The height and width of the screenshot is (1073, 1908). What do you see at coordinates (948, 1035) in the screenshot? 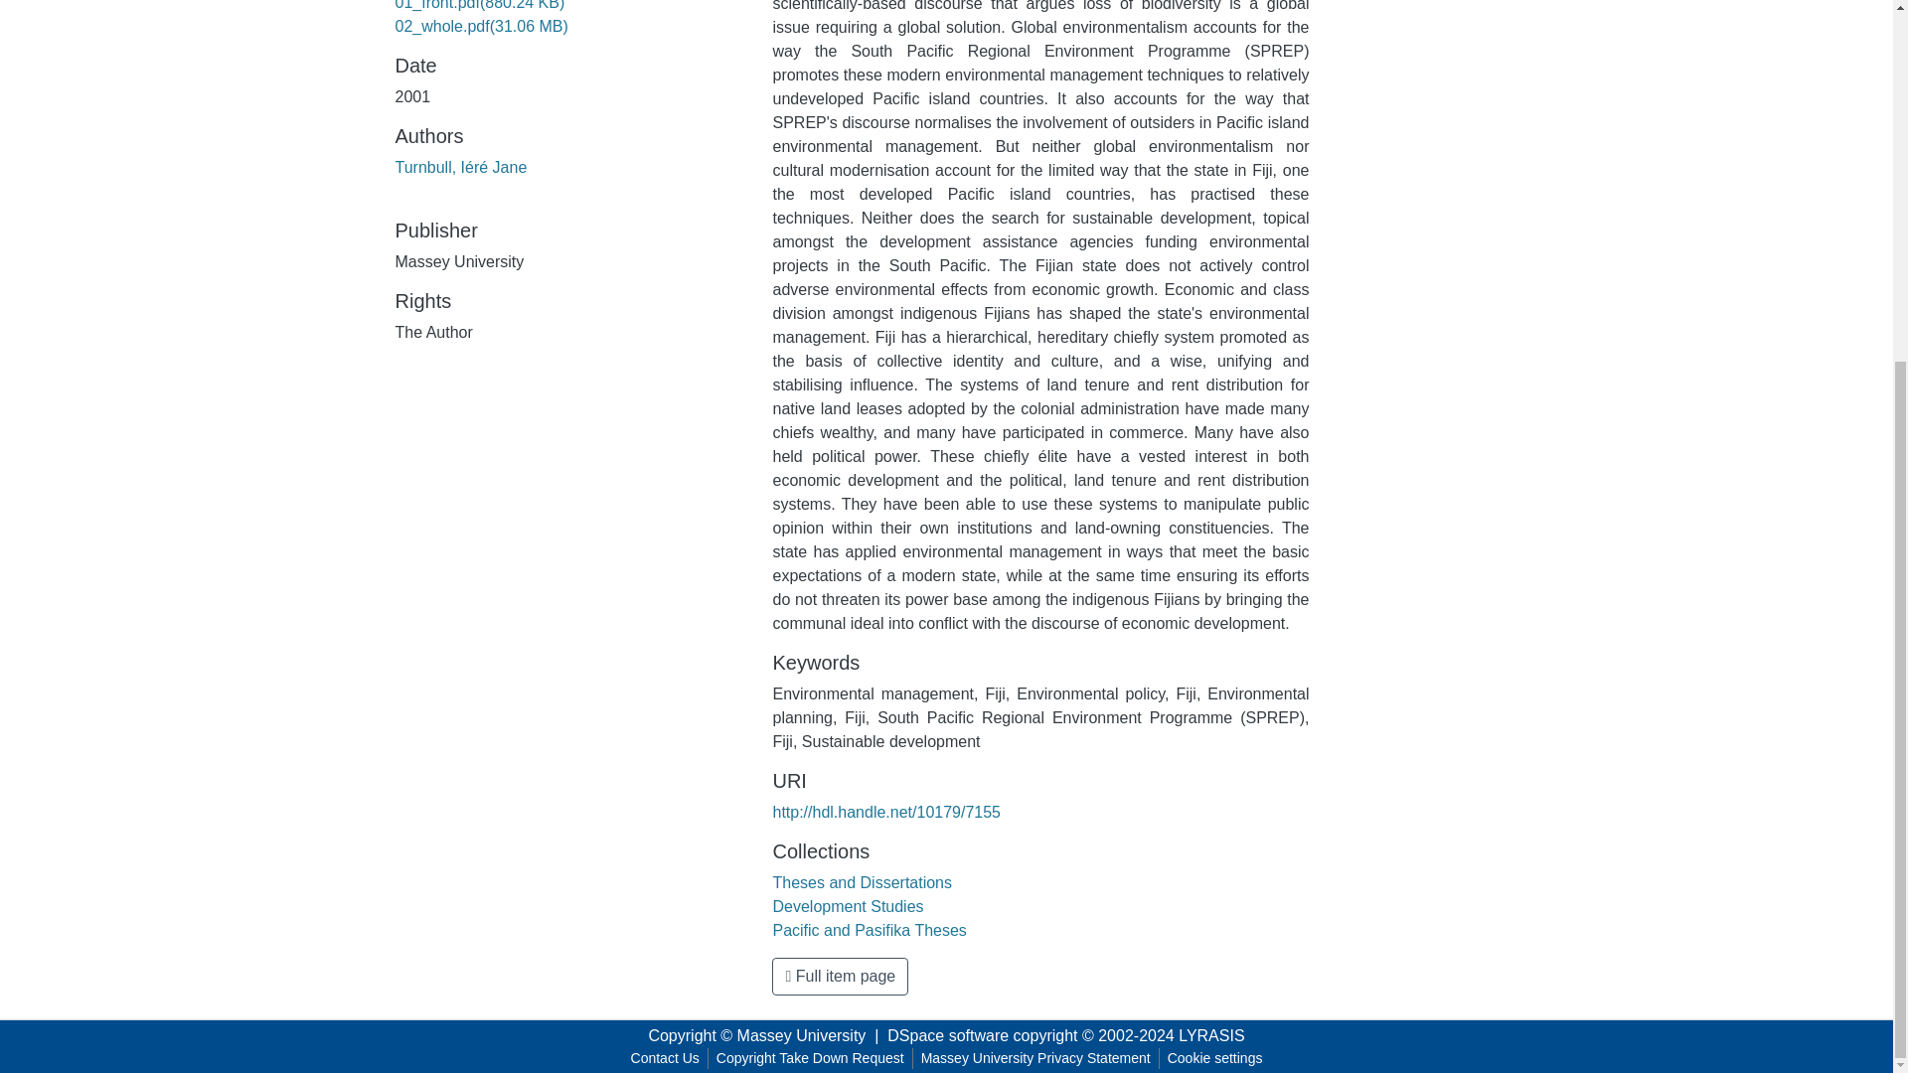
I see `DSpace software` at bounding box center [948, 1035].